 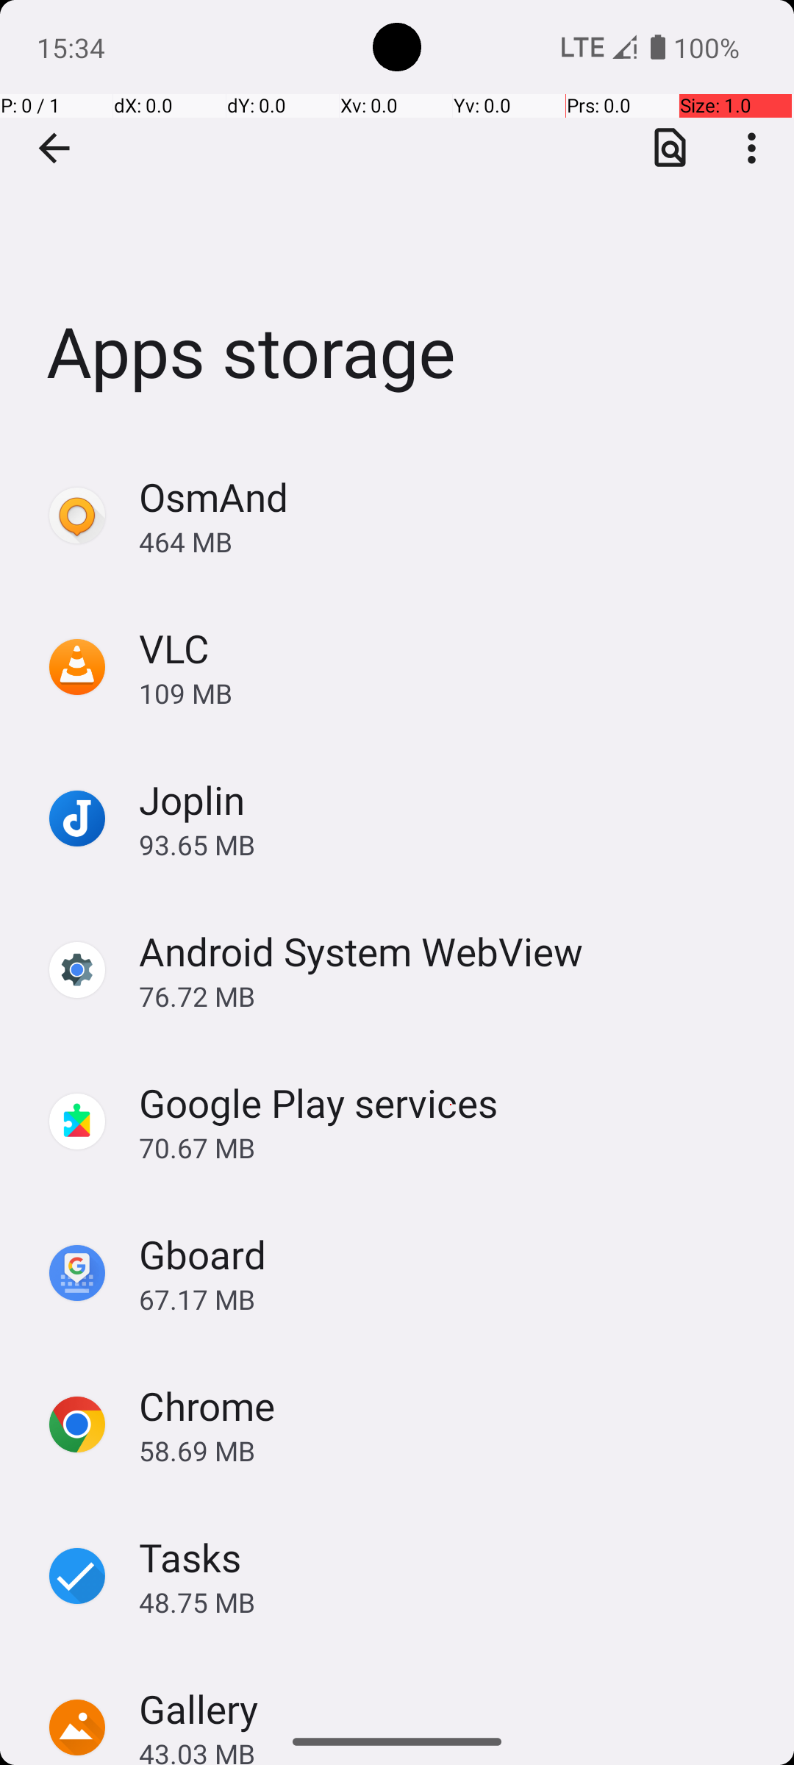 I want to click on 70.67 MB, so click(x=451, y=1147).